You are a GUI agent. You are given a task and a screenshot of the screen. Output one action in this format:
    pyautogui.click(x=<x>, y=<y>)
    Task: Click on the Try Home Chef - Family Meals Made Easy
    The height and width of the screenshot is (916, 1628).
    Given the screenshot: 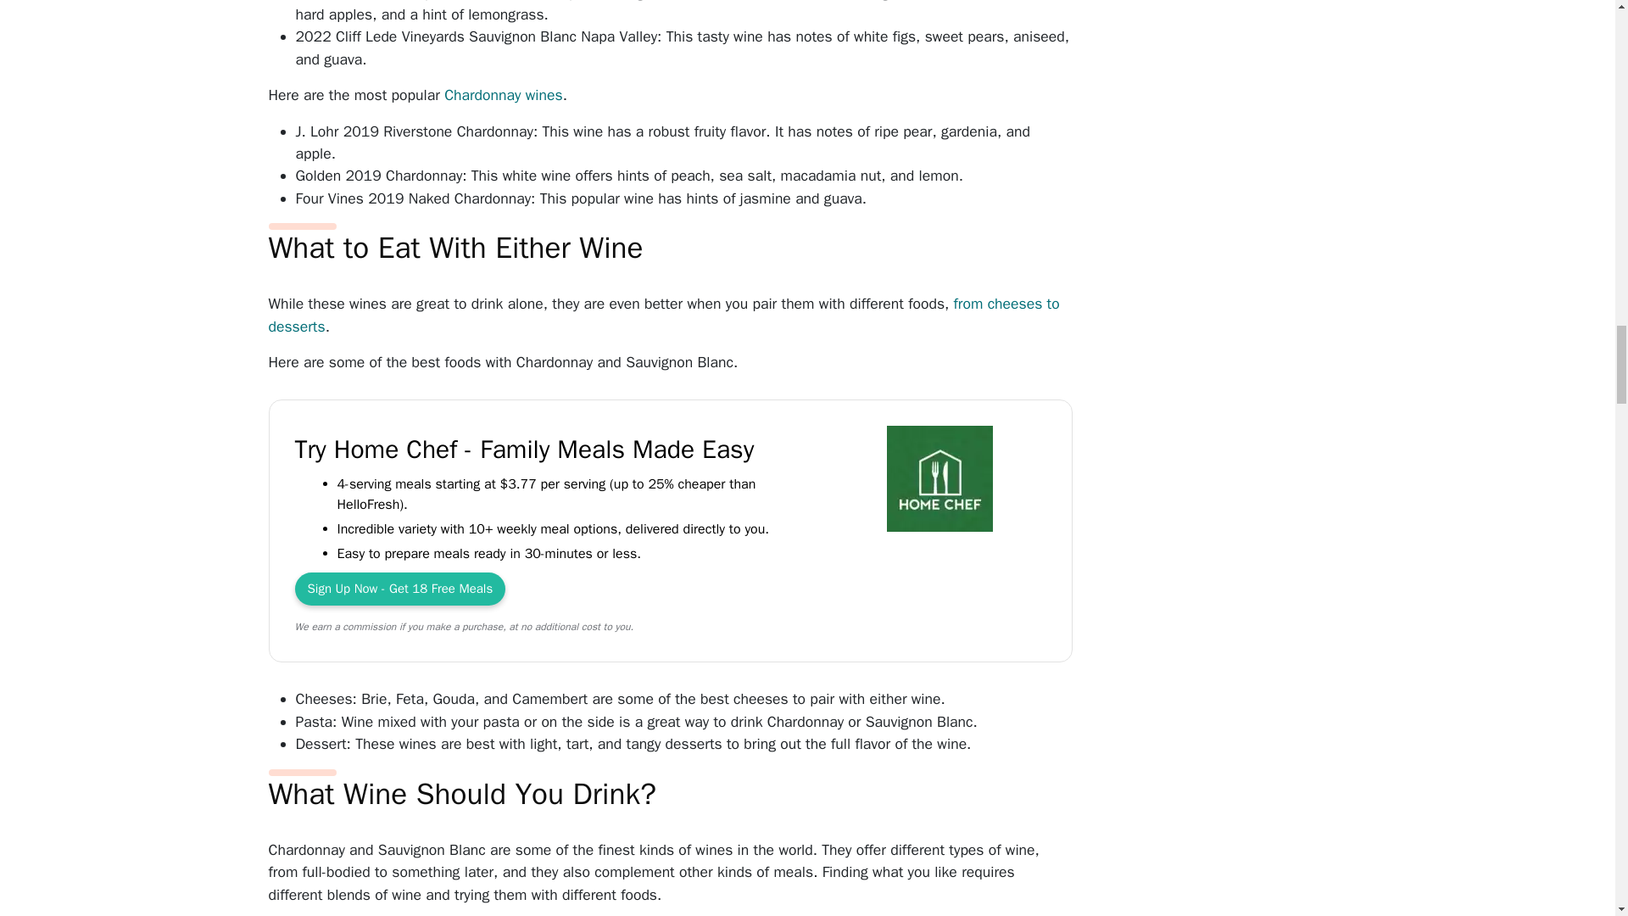 What is the action you would take?
    pyautogui.click(x=551, y=450)
    